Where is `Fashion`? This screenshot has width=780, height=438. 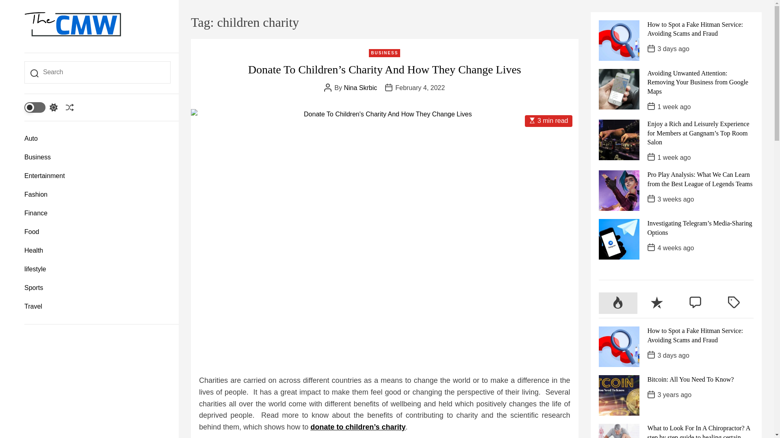
Fashion is located at coordinates (97, 195).